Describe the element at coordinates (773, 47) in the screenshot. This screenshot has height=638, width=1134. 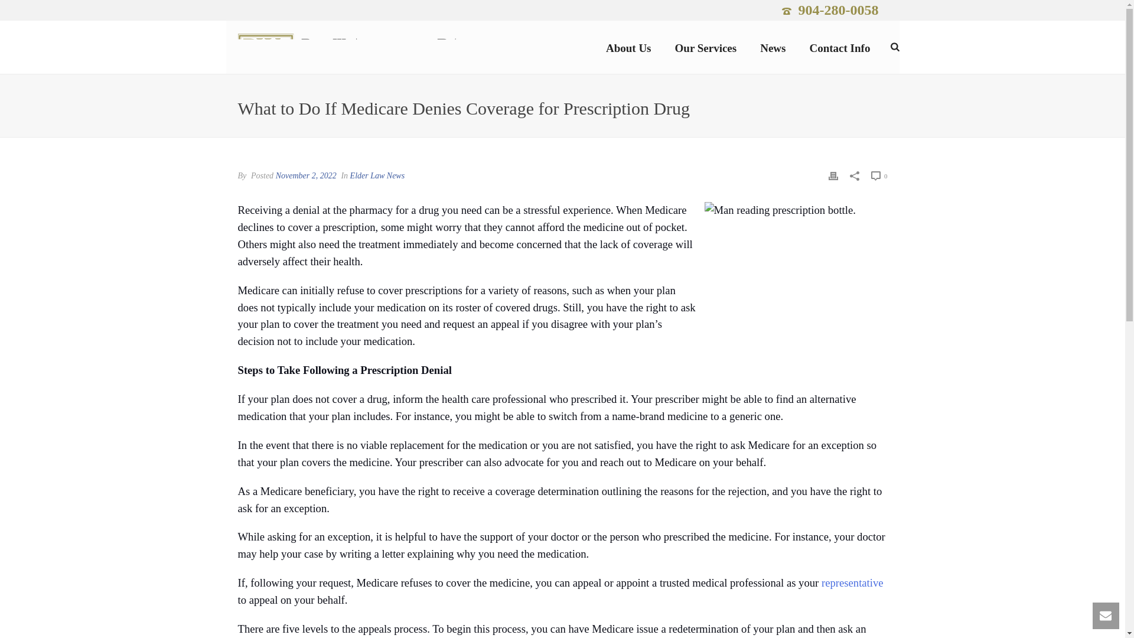
I see `News` at that location.